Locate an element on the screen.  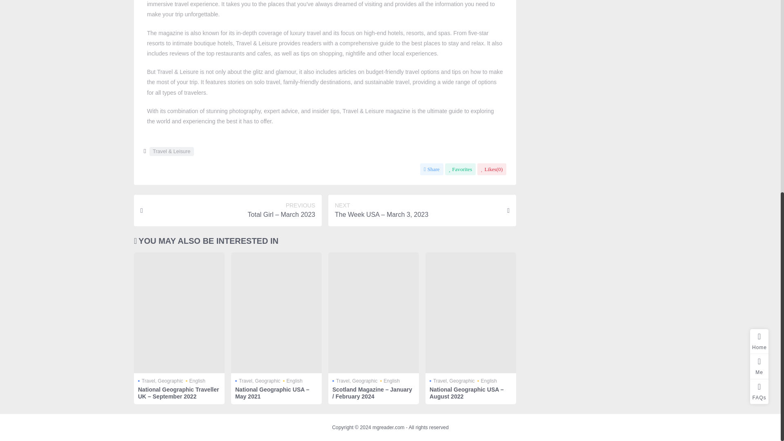
Travel, Geographic is located at coordinates (355, 381).